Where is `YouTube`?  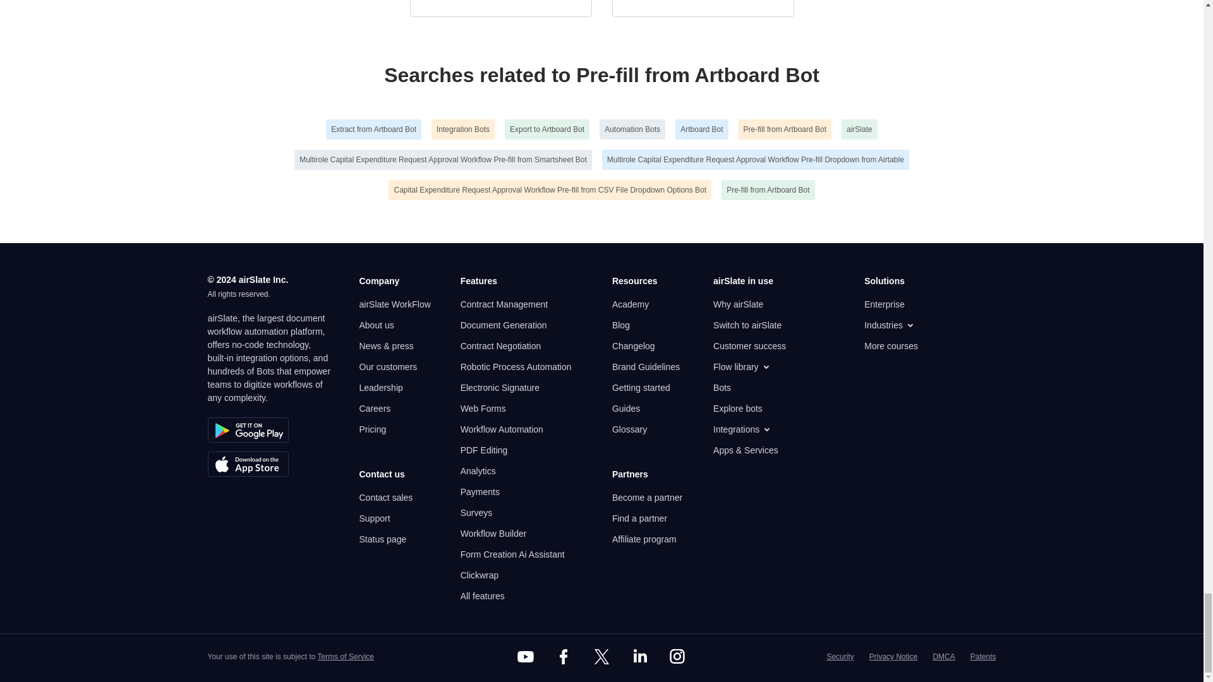 YouTube is located at coordinates (526, 657).